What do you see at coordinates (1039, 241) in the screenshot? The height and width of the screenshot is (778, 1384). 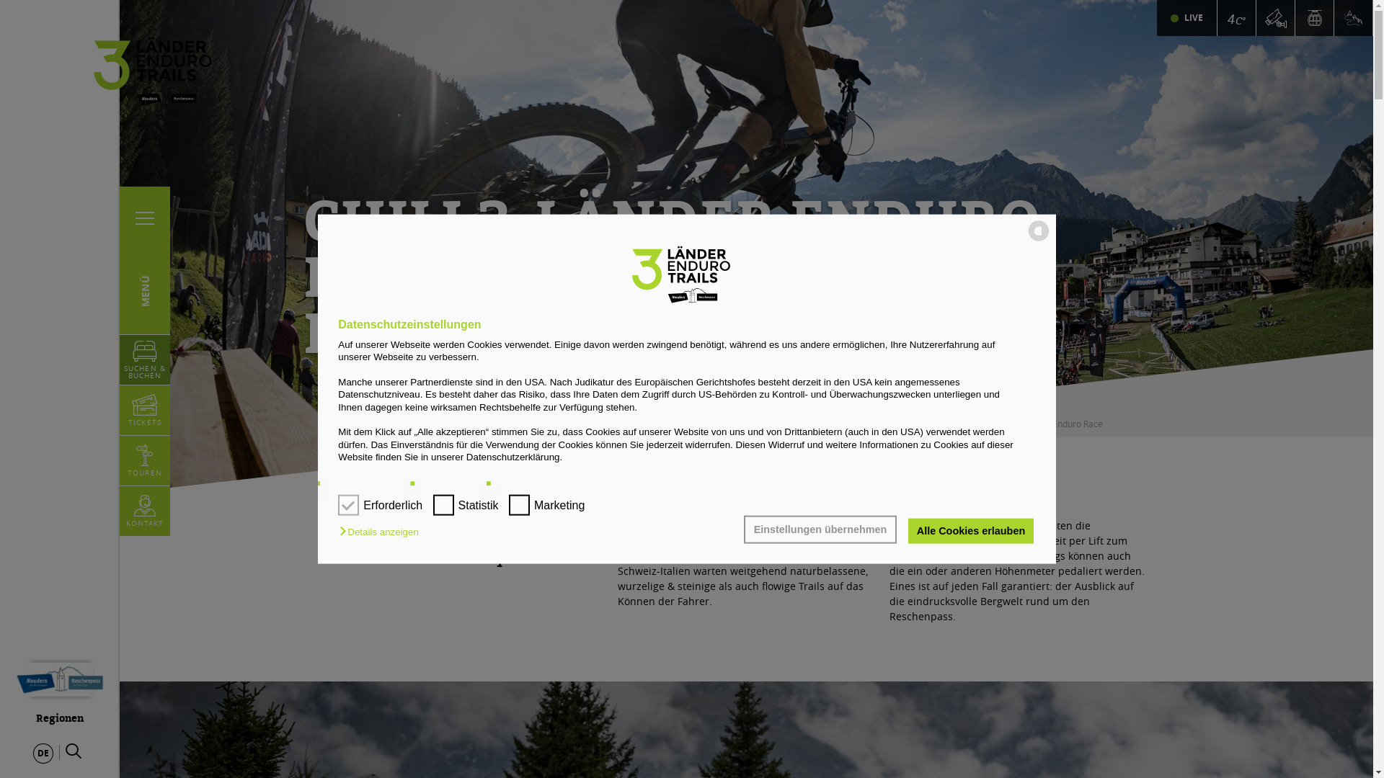 I see `powered by Datareporter` at bounding box center [1039, 241].